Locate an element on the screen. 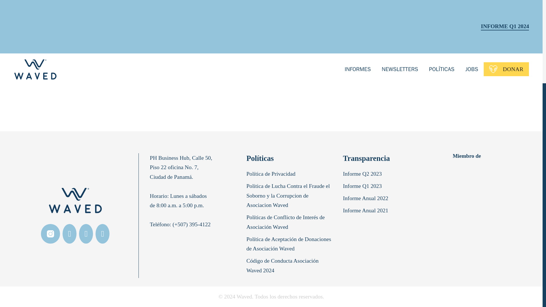 Image resolution: width=546 pixels, height=307 pixels. Informe Anual 2022 is located at coordinates (367, 200).